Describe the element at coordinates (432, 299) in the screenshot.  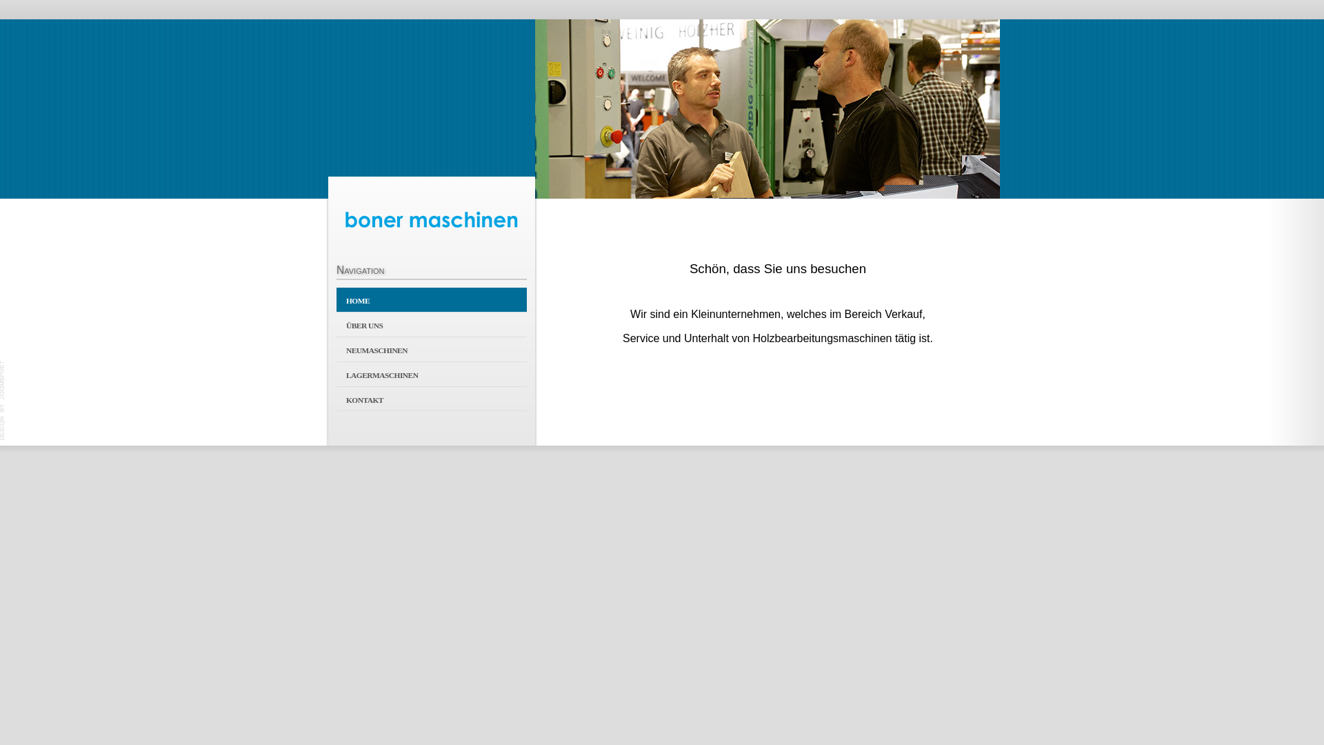
I see `HOME` at that location.